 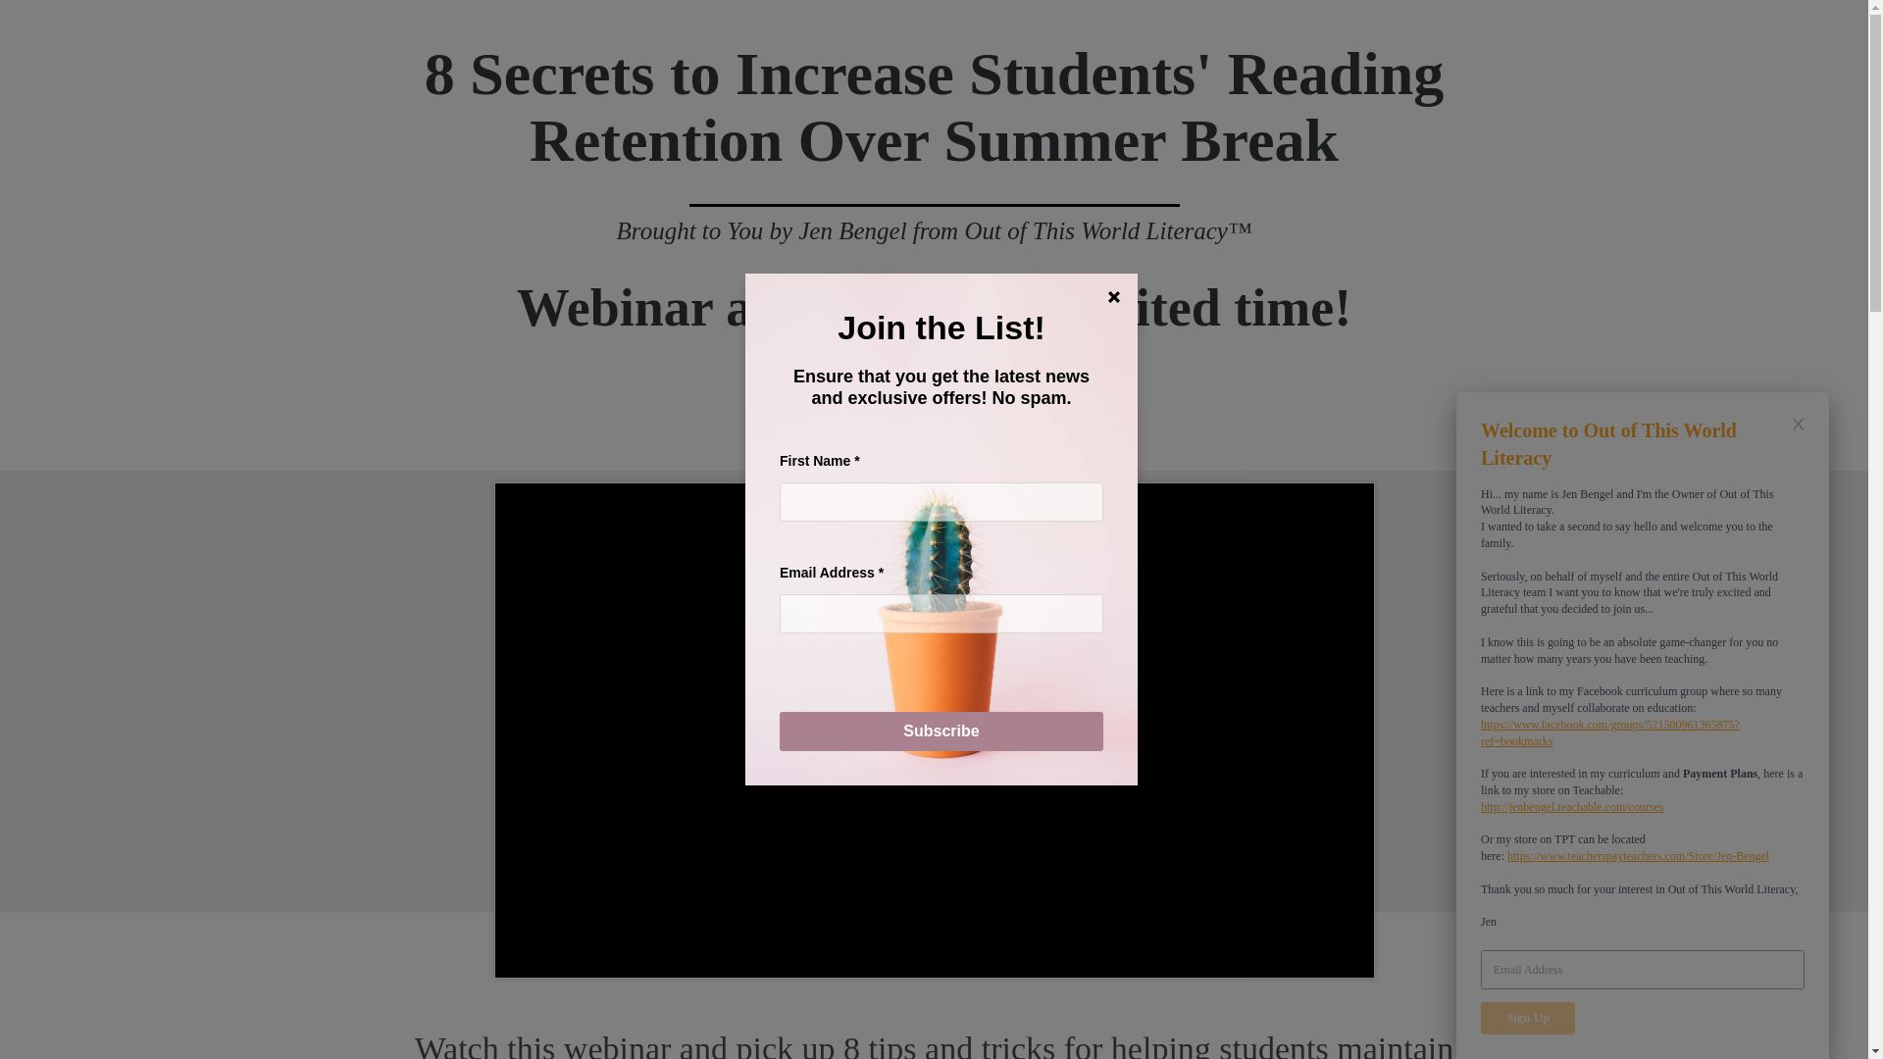 What do you see at coordinates (941, 731) in the screenshot?
I see `Subscribe` at bounding box center [941, 731].